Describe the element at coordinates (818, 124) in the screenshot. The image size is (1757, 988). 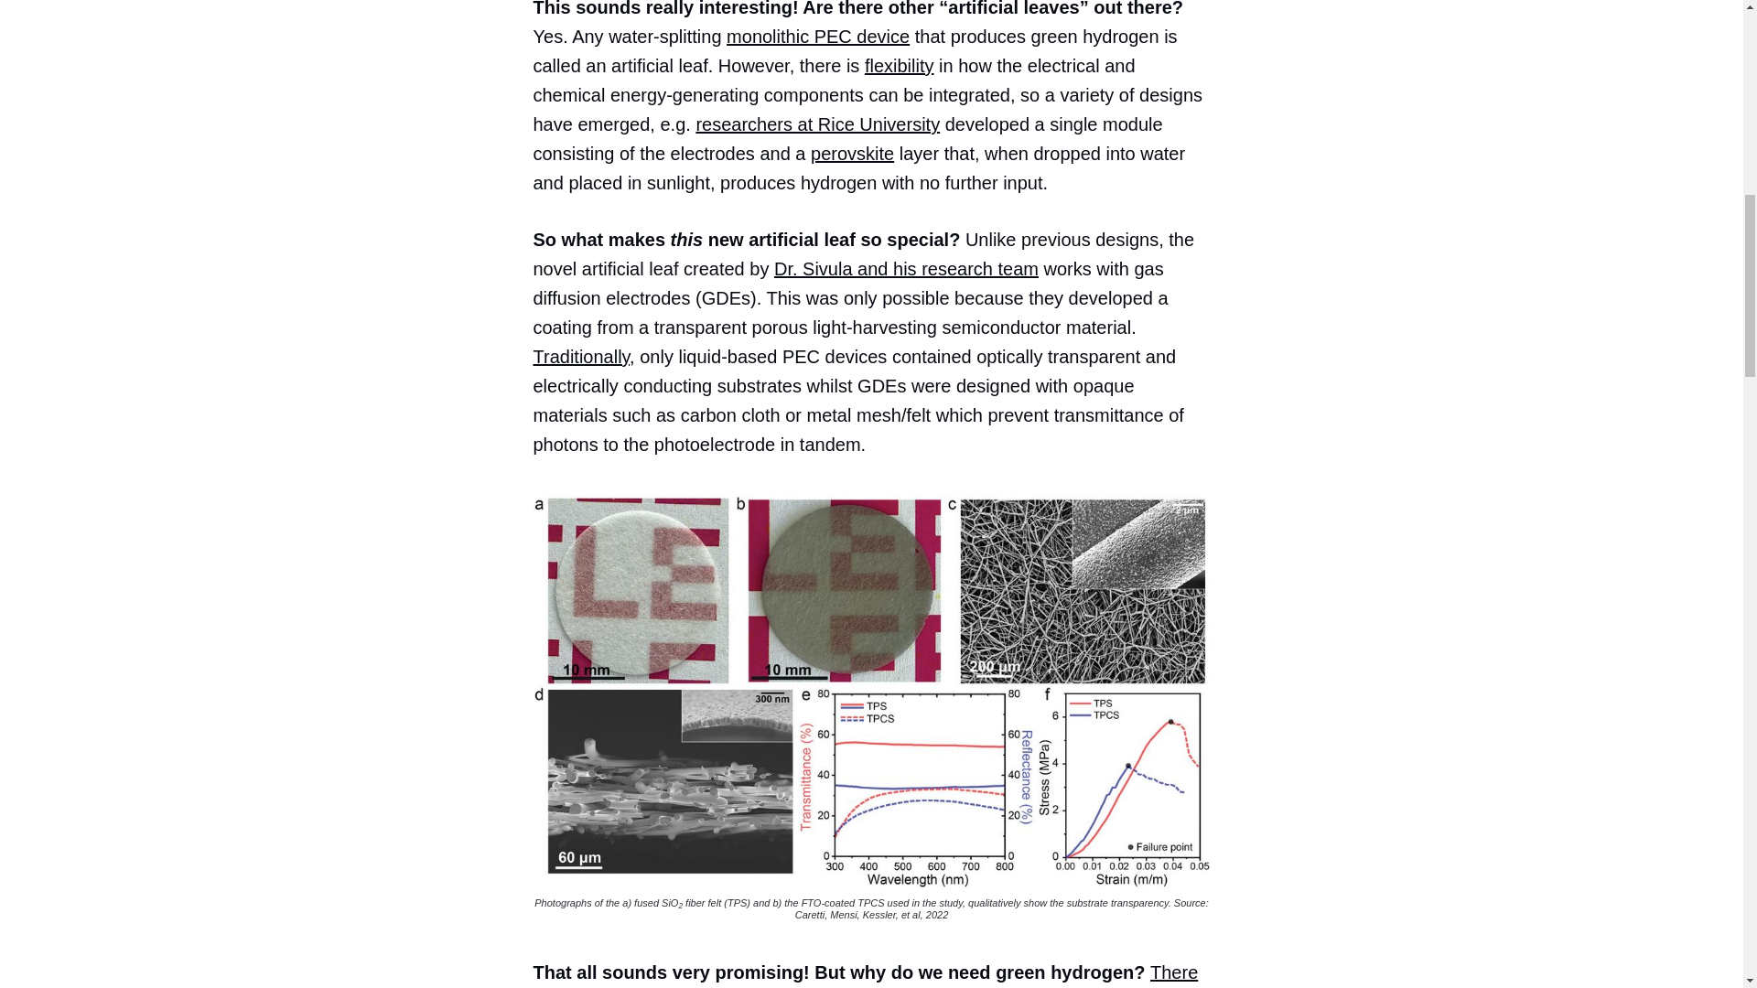
I see `researchers at Rice University` at that location.